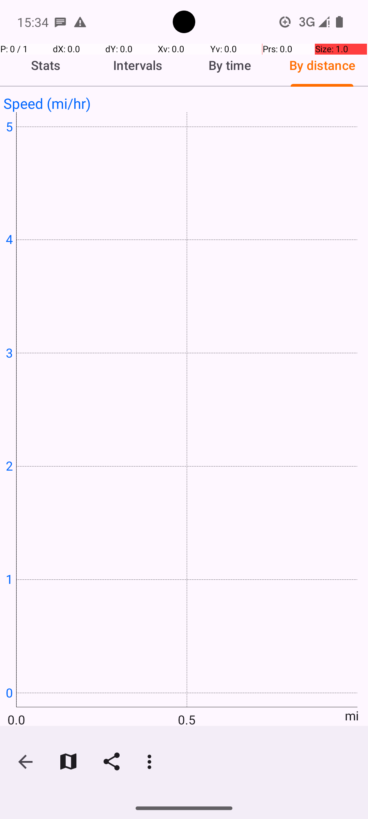 The height and width of the screenshot is (819, 368). Describe the element at coordinates (230, 65) in the screenshot. I see `By time` at that location.